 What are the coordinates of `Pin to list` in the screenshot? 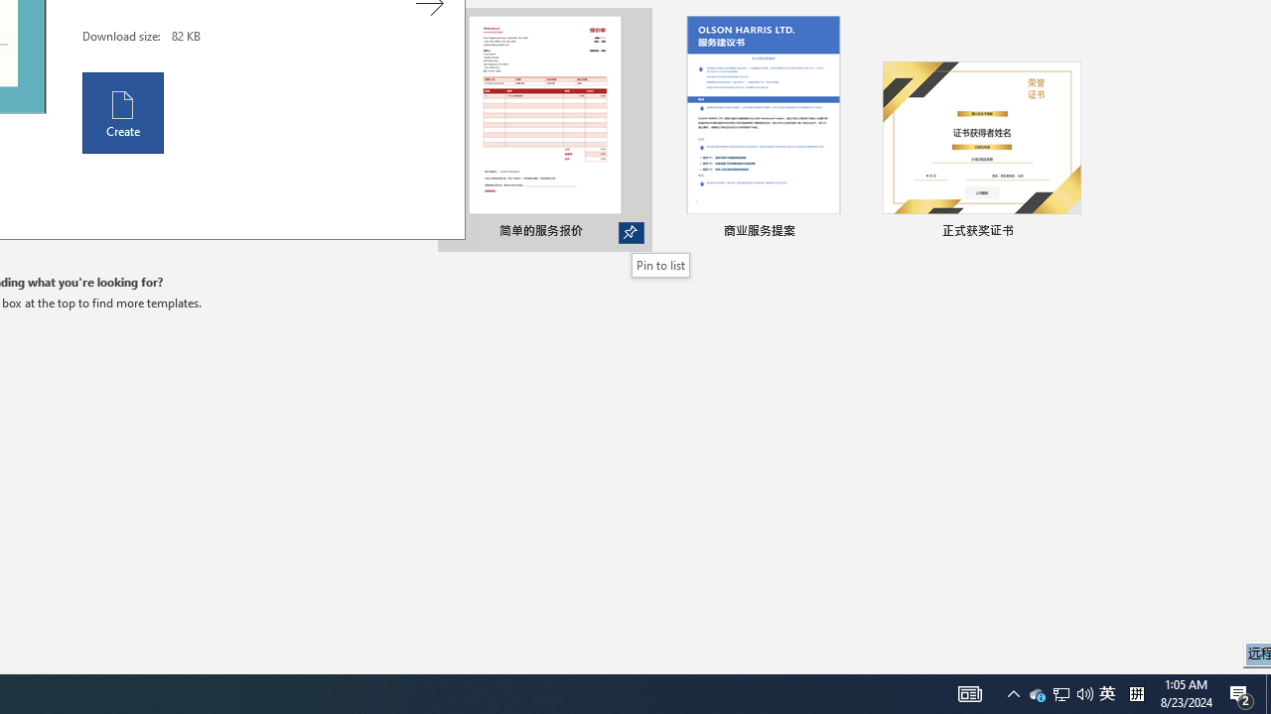 It's located at (661, 265).